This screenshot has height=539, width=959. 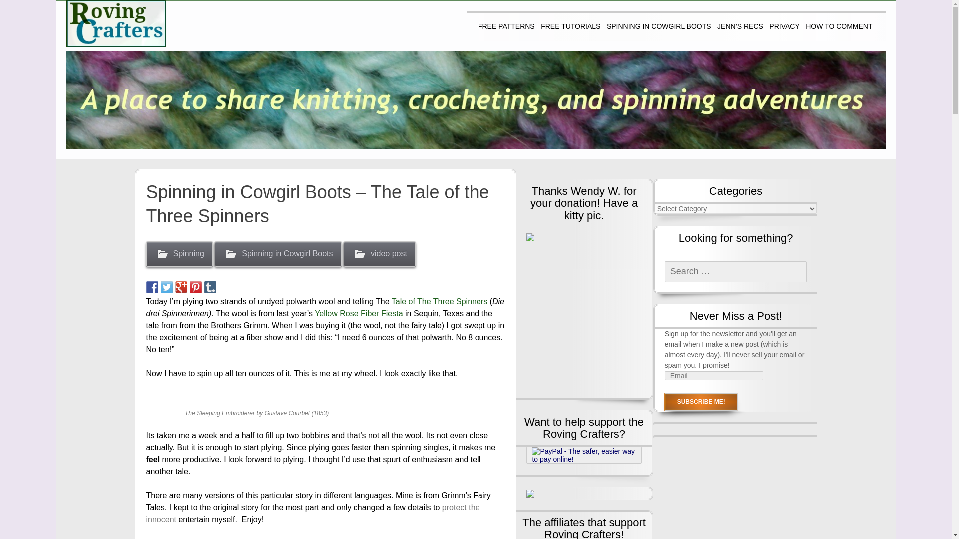 What do you see at coordinates (278, 254) in the screenshot?
I see `Spinning in Cowgirl Boots` at bounding box center [278, 254].